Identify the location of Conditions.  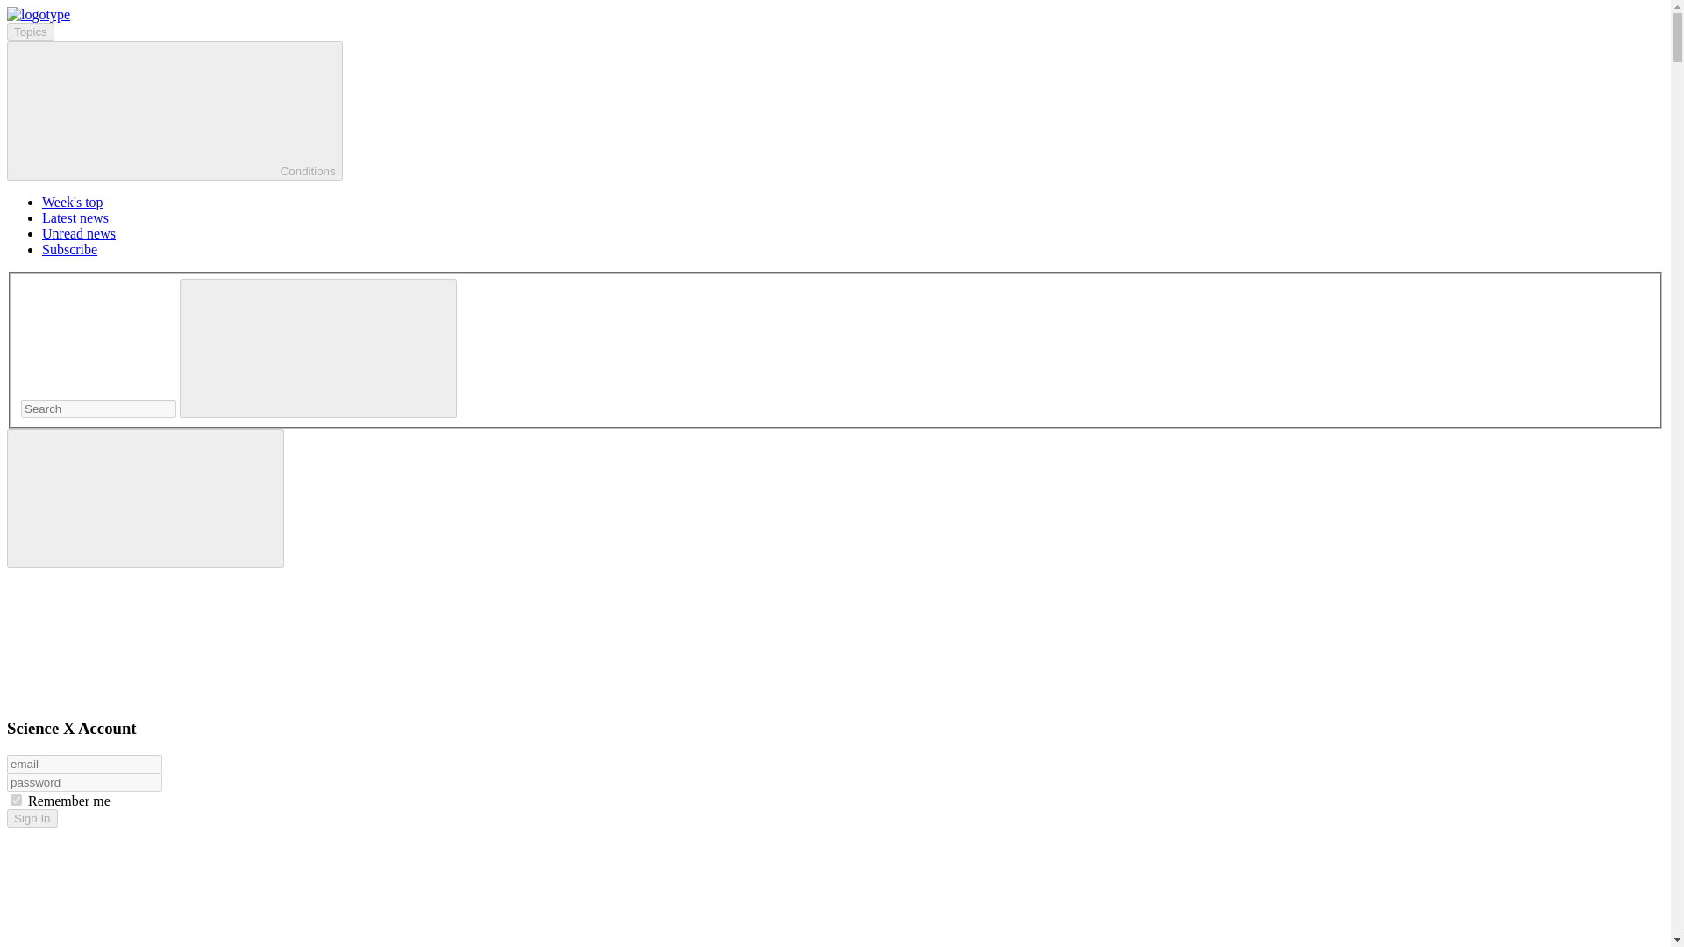
(175, 110).